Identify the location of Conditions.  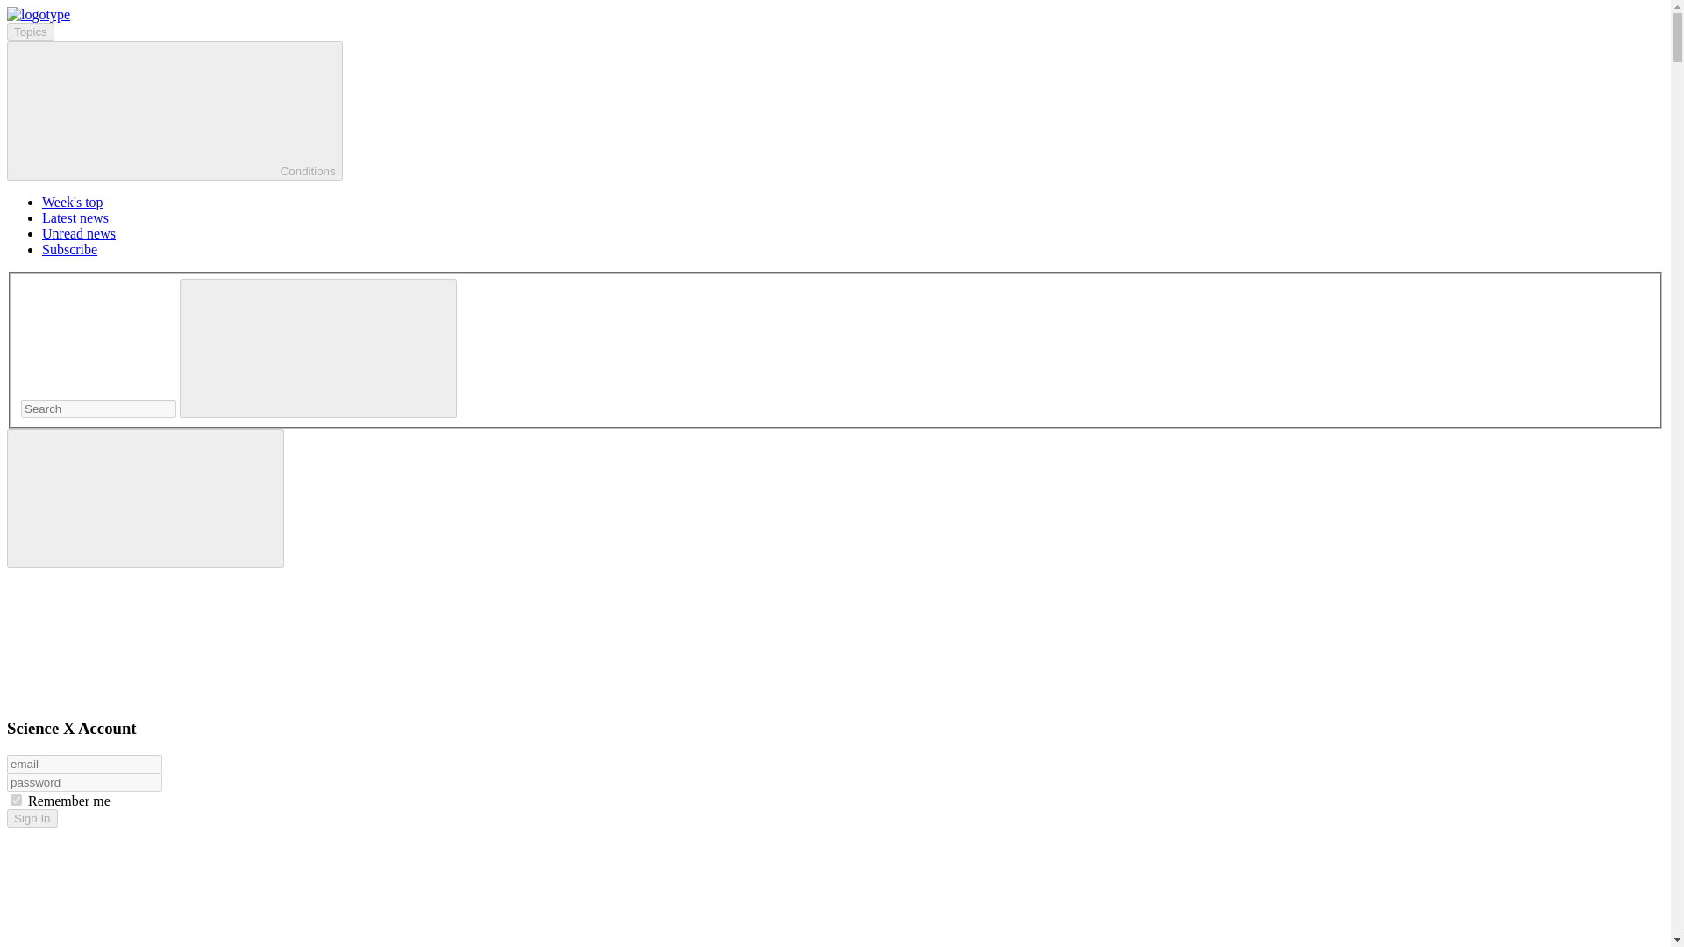
(175, 110).